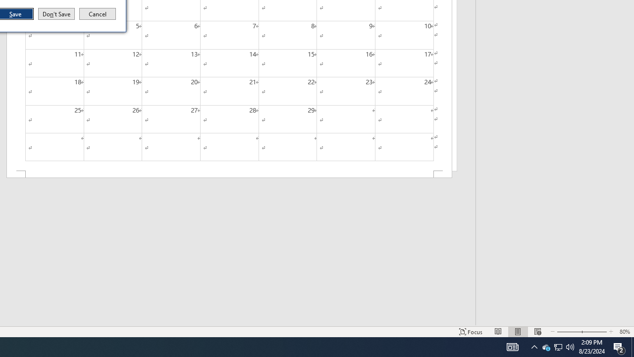 Image resolution: width=634 pixels, height=357 pixels. What do you see at coordinates (633, 347) in the screenshot?
I see `Show desktop` at bounding box center [633, 347].